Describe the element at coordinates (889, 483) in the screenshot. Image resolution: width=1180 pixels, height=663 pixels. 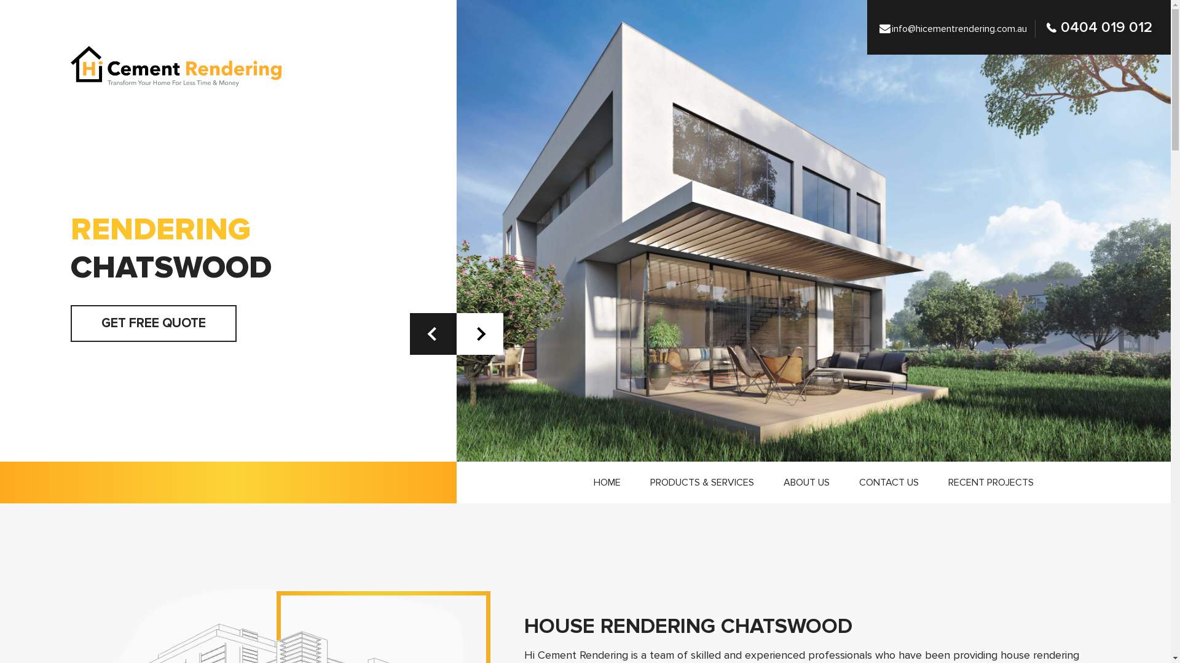
I see `CONTACT US` at that location.